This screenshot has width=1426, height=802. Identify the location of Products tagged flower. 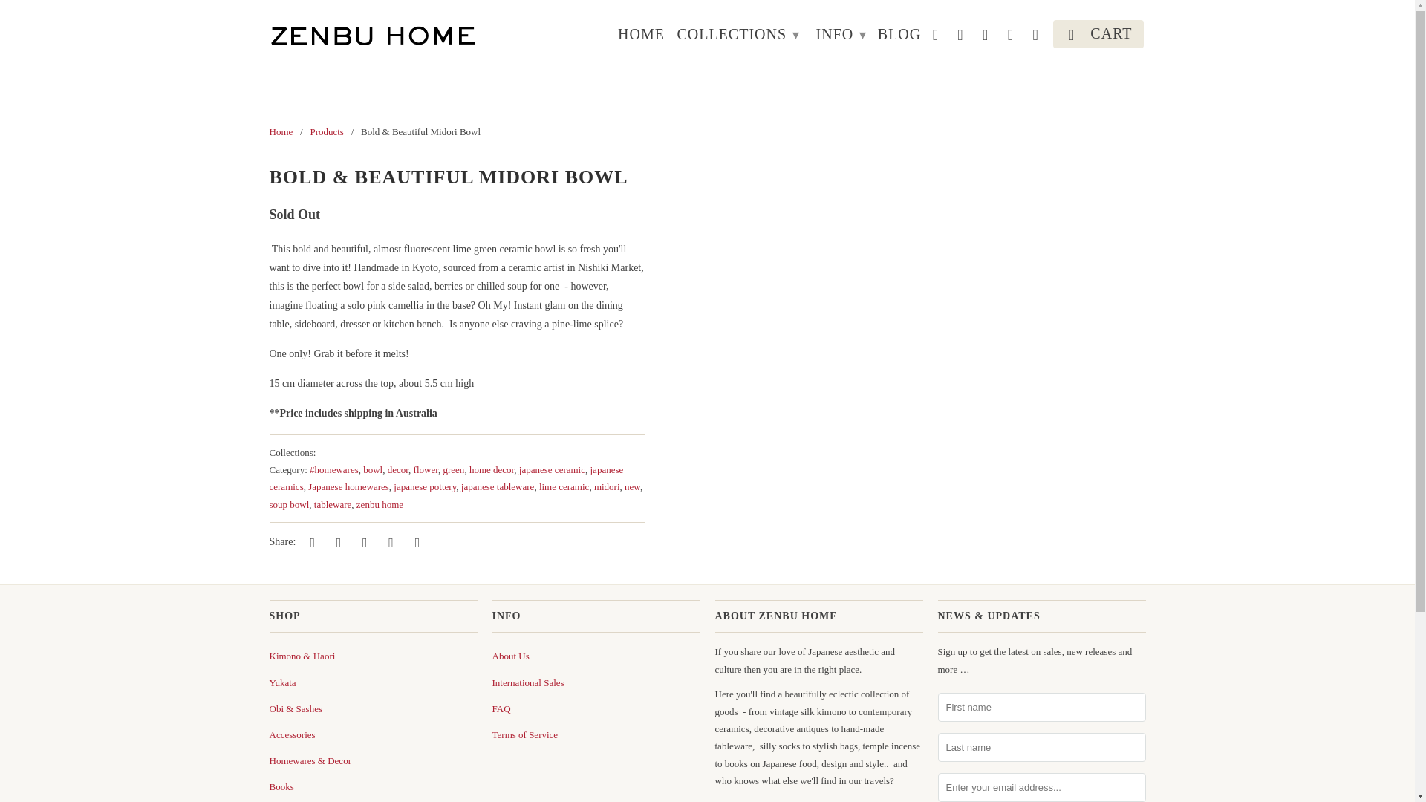
(425, 469).